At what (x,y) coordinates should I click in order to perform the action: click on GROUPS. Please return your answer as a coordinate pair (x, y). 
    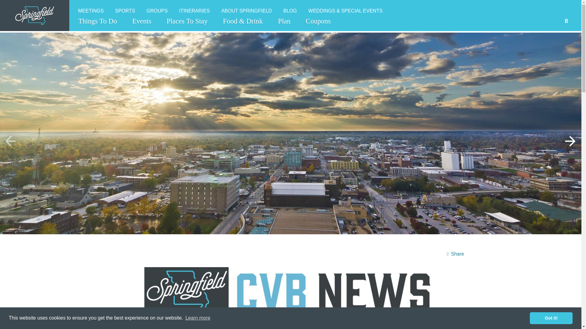
    Looking at the image, I should click on (157, 11).